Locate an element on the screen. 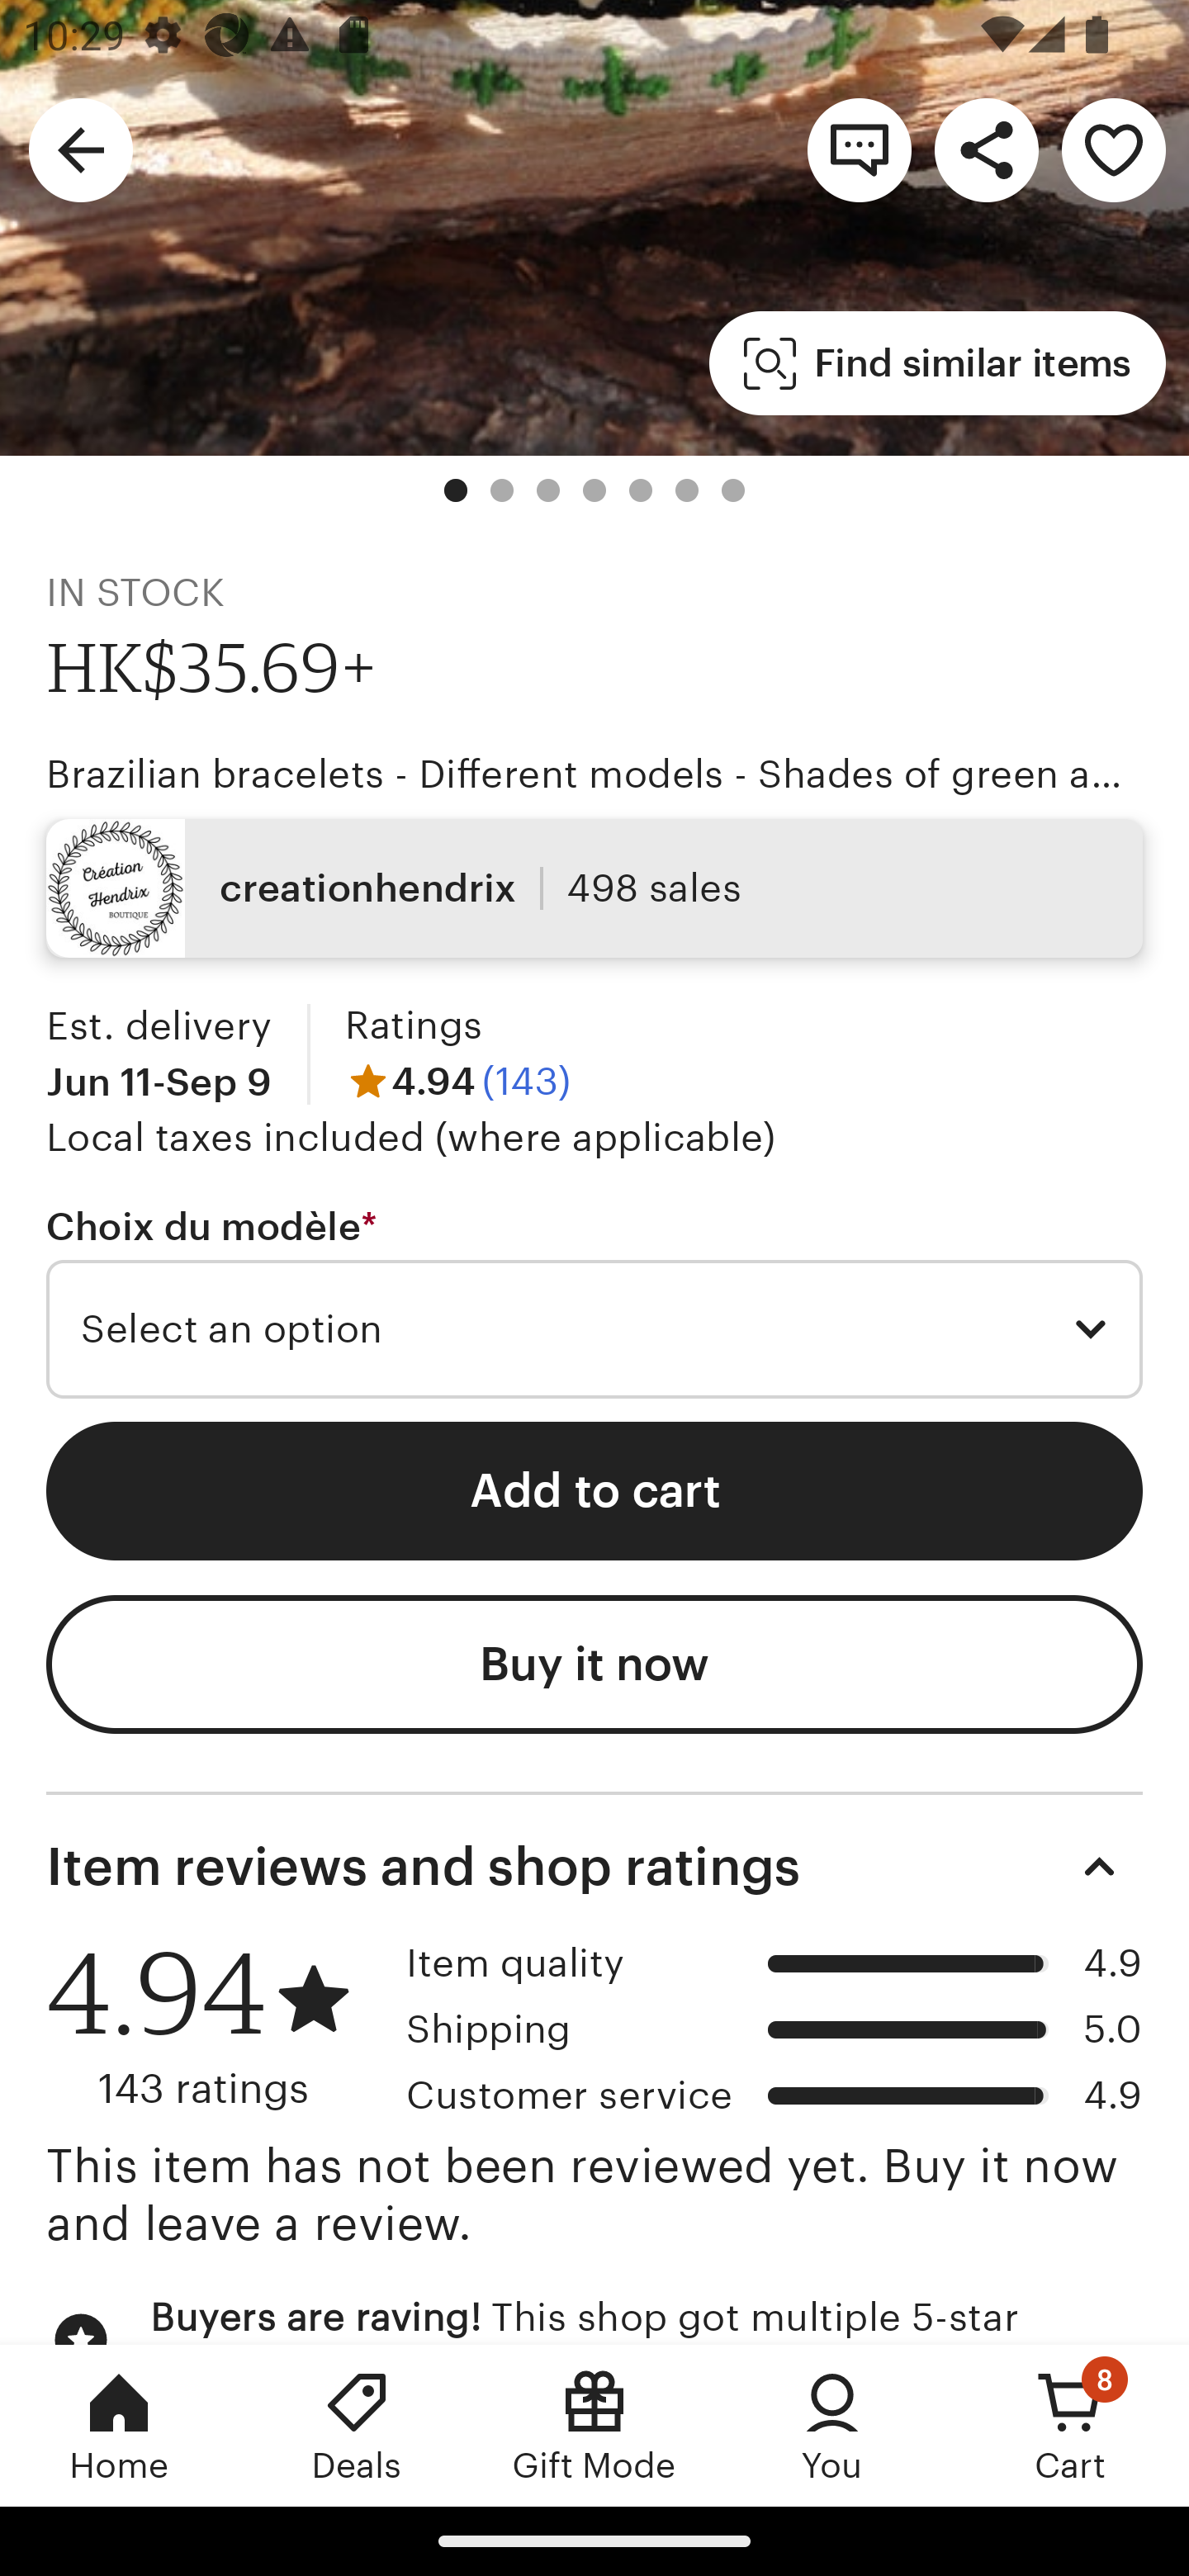 This screenshot has height=2576, width=1189. 4.94 (143) is located at coordinates (457, 1082).